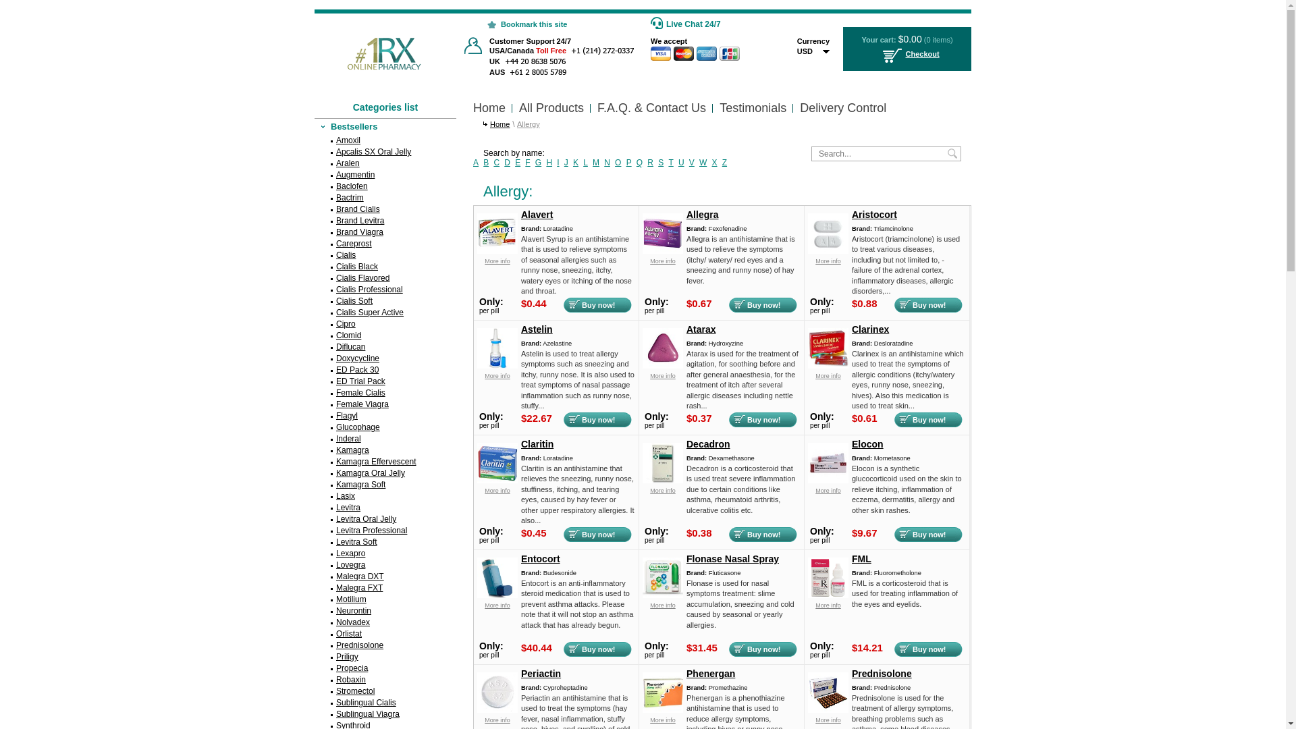  Describe the element at coordinates (381, 42) in the screenshot. I see `#1RX Online Pharmacy` at that location.